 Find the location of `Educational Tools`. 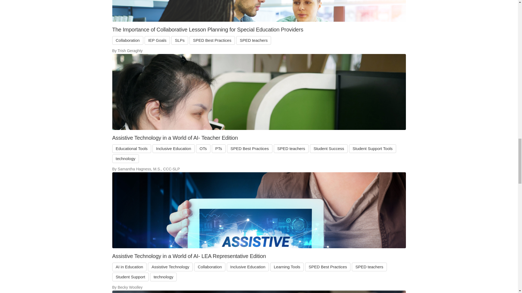

Educational Tools is located at coordinates (131, 149).